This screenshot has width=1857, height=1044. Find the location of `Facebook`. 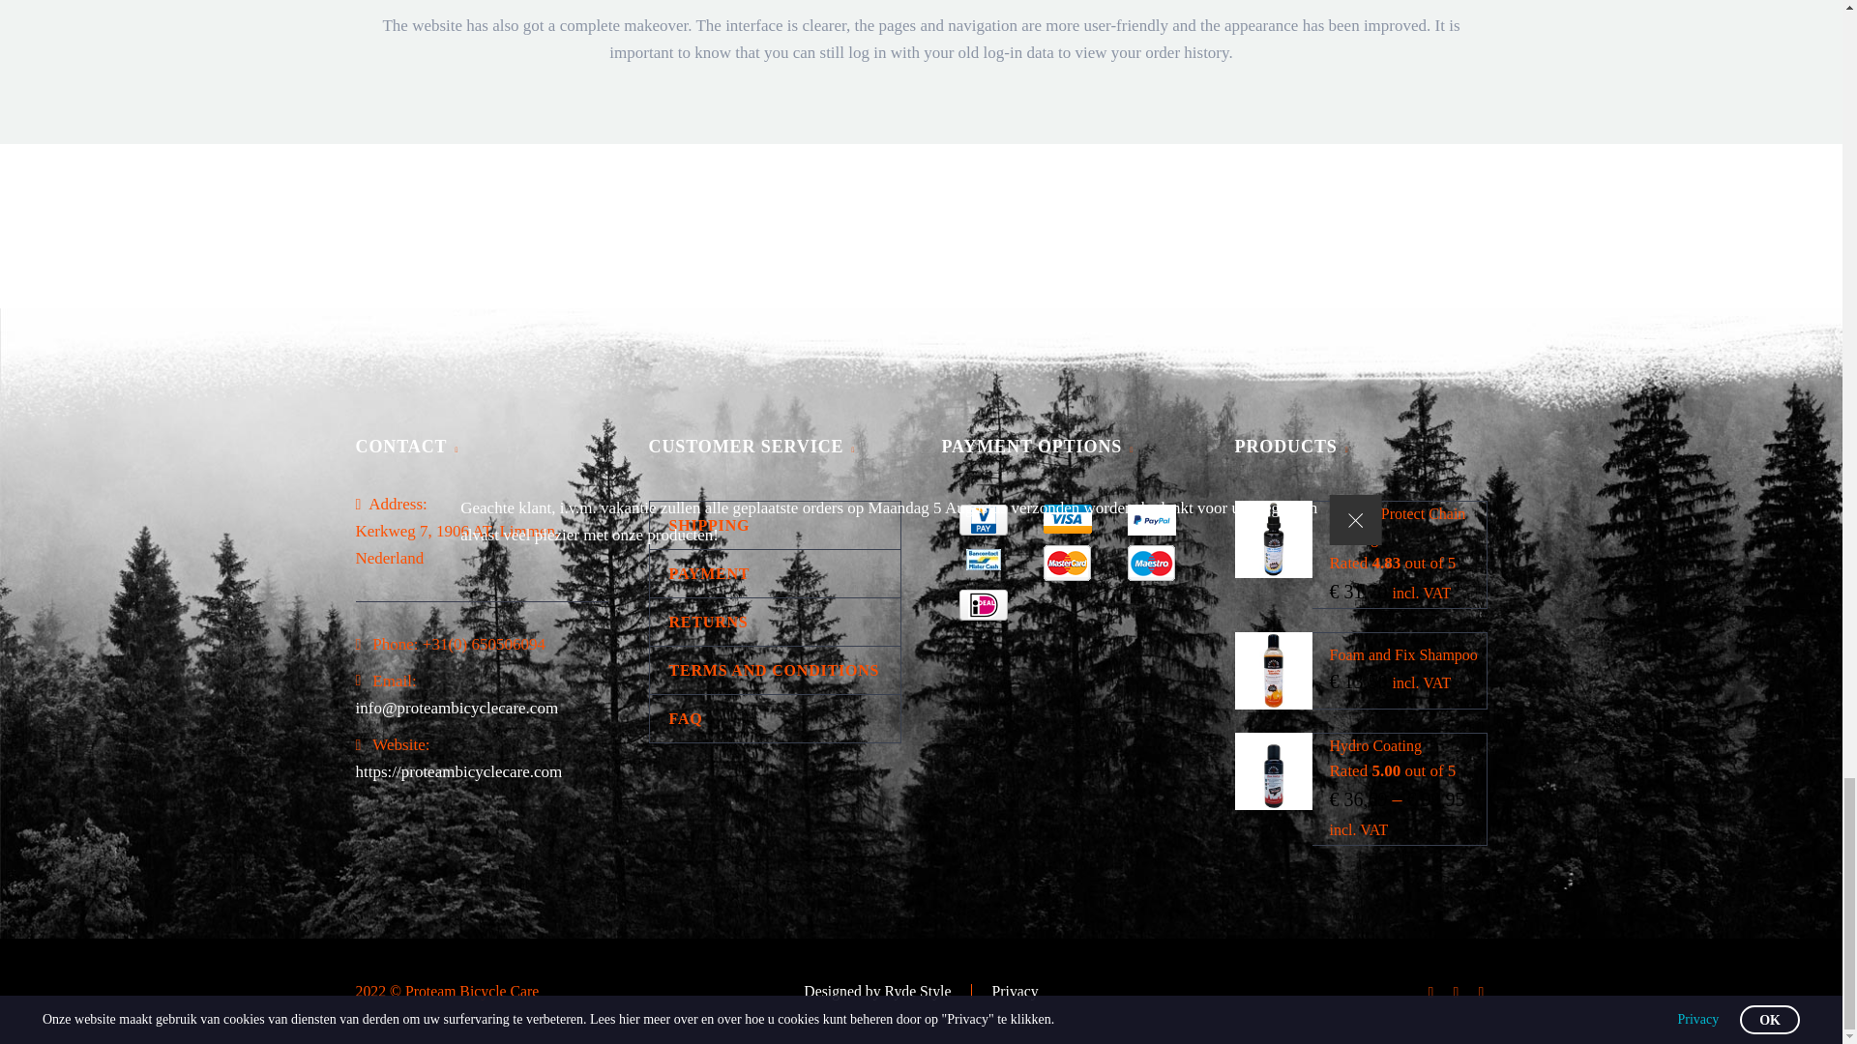

Facebook is located at coordinates (1431, 992).